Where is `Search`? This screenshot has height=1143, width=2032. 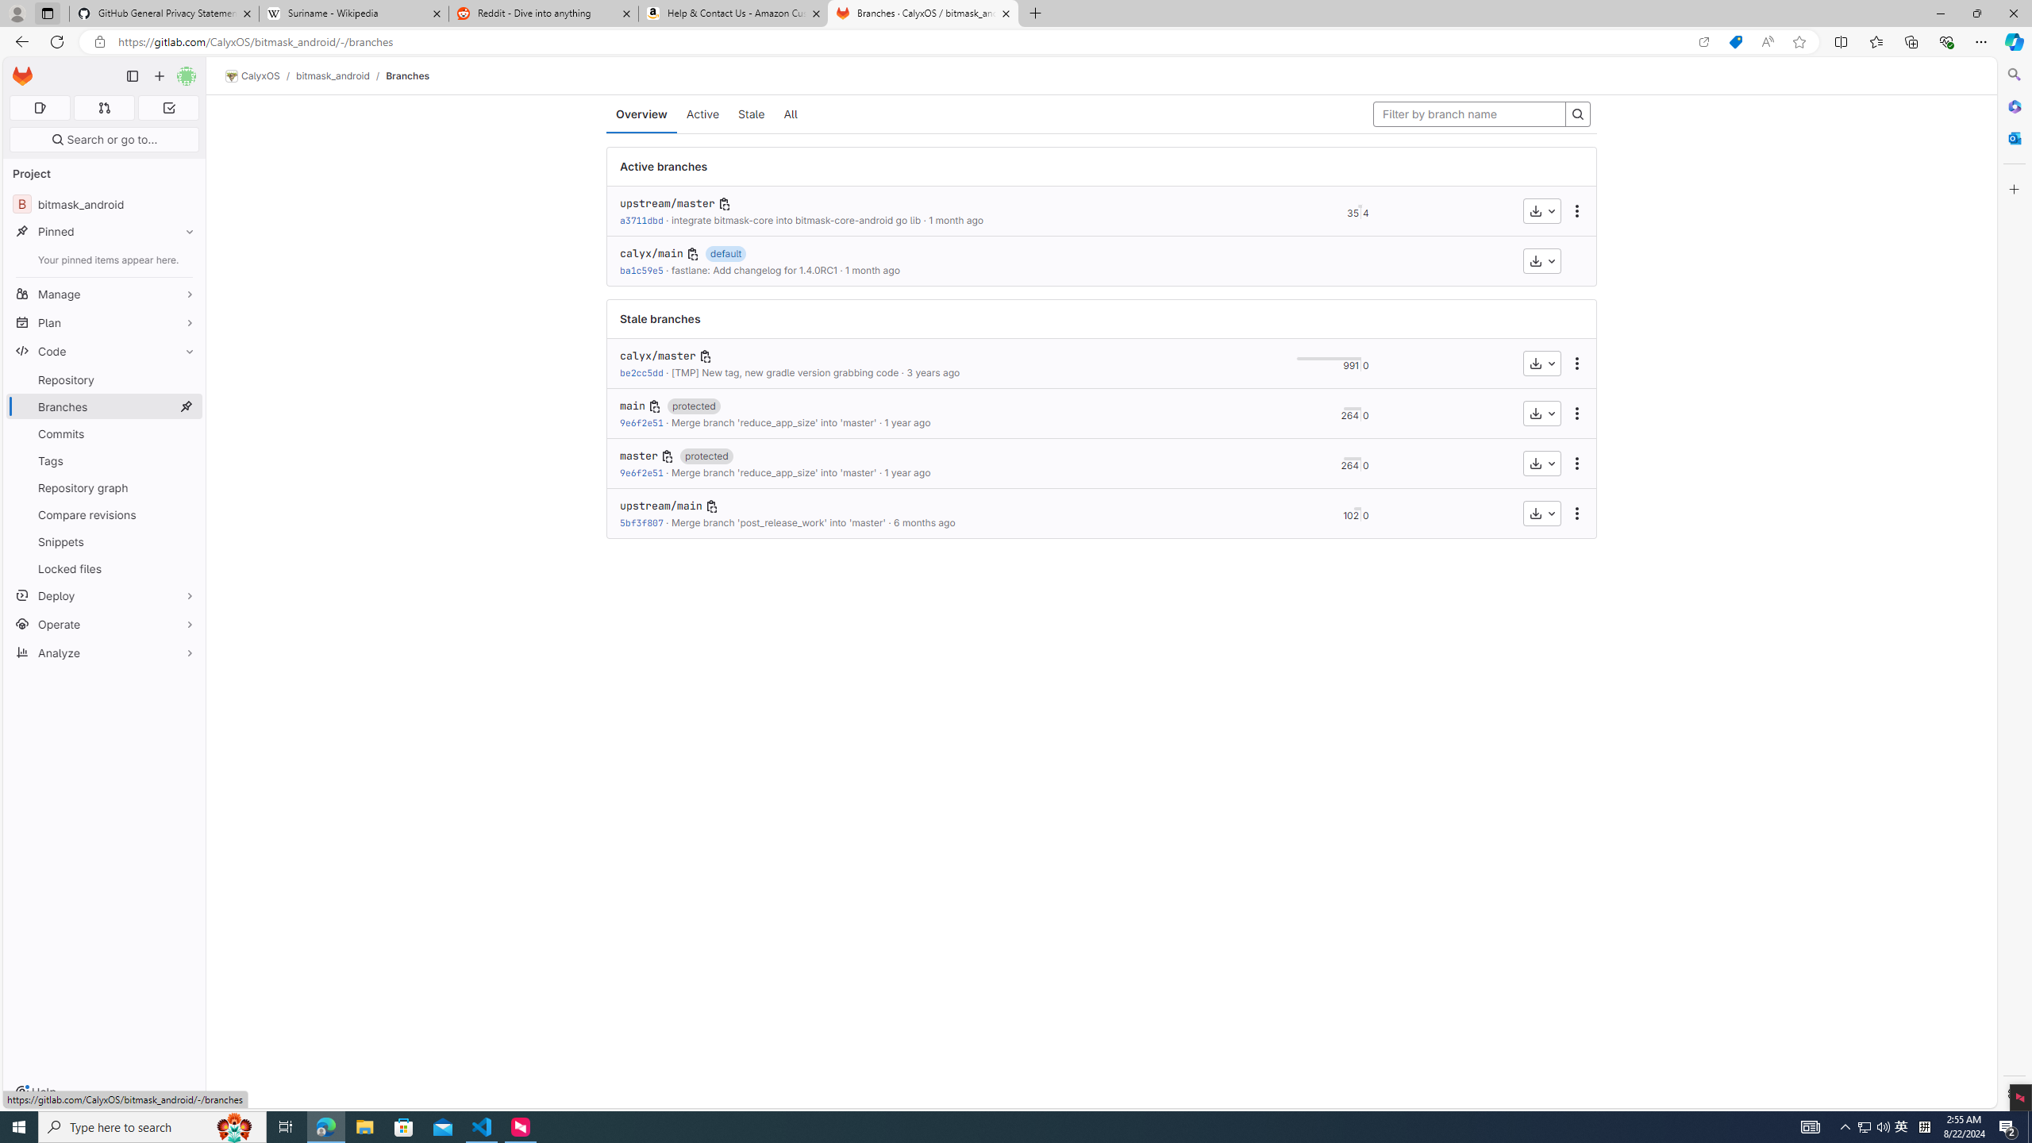
Search is located at coordinates (2013, 75).